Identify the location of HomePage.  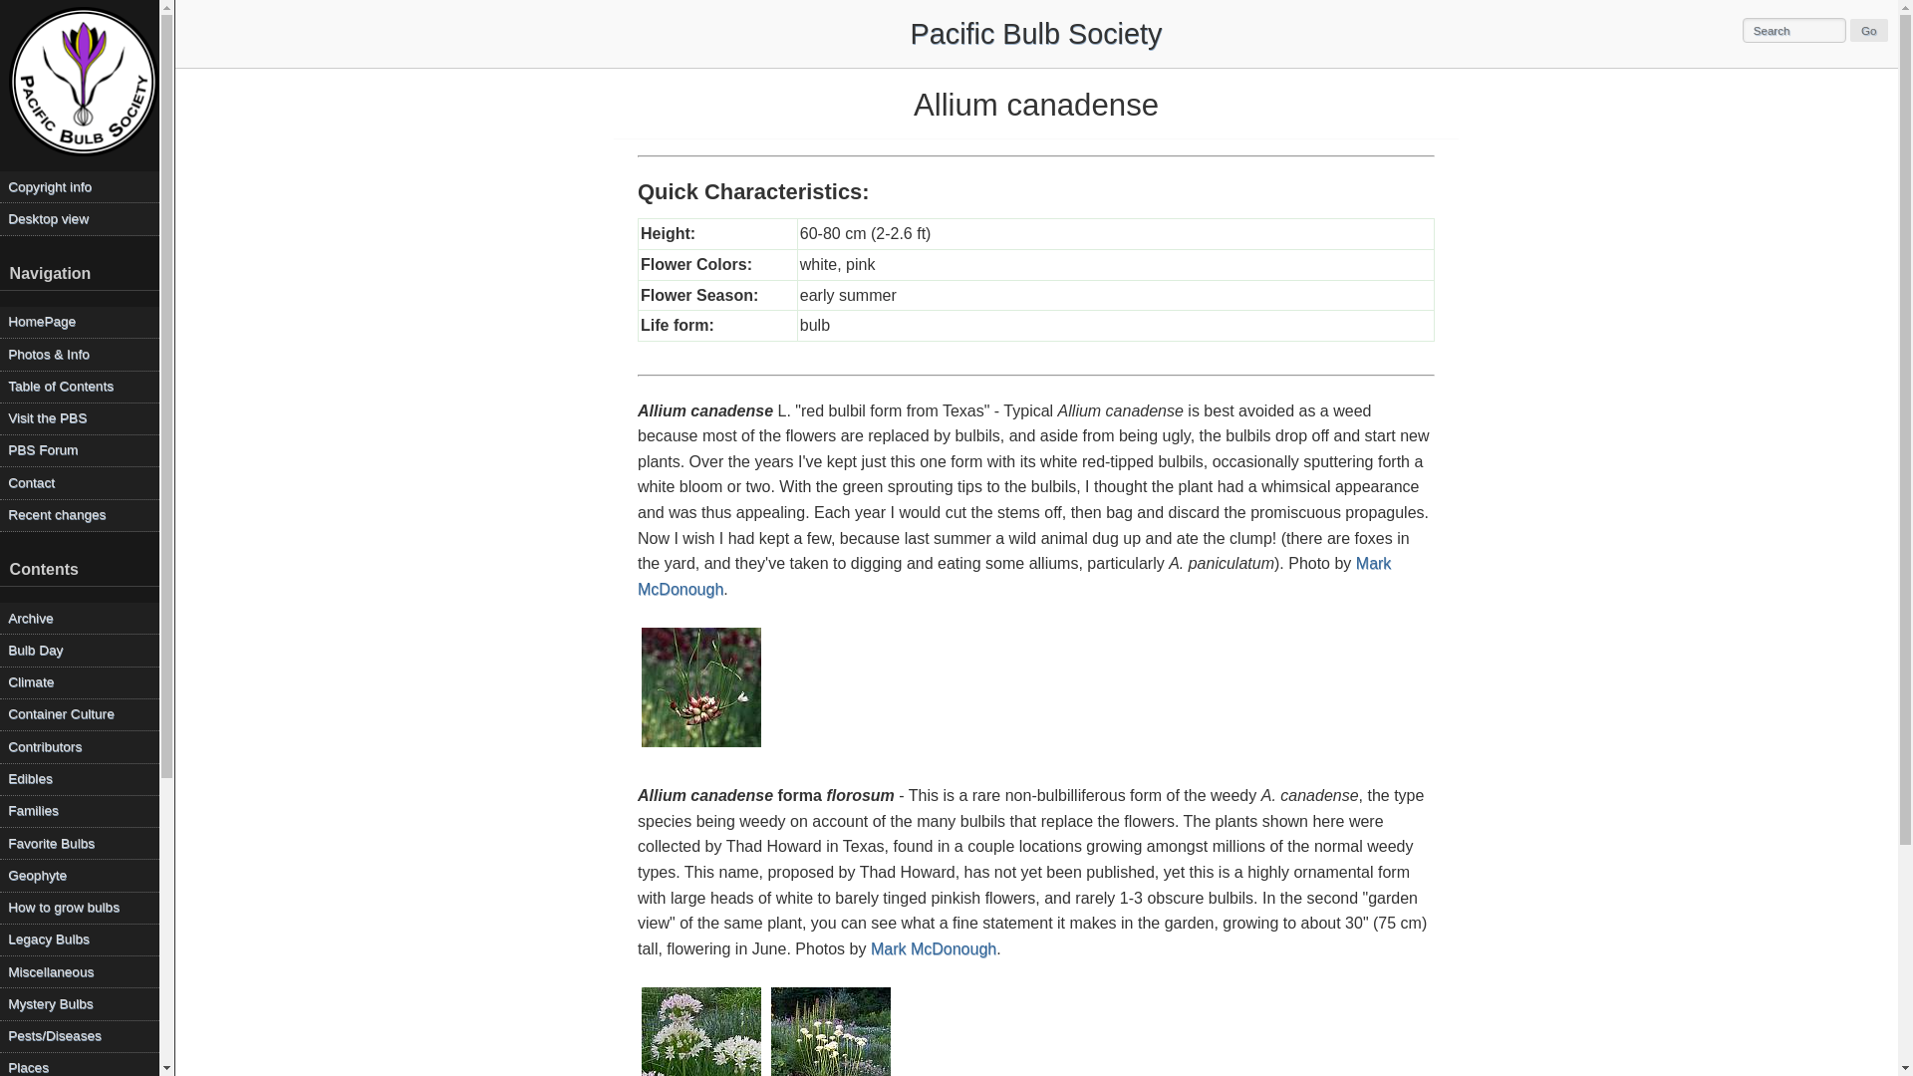
(80, 322).